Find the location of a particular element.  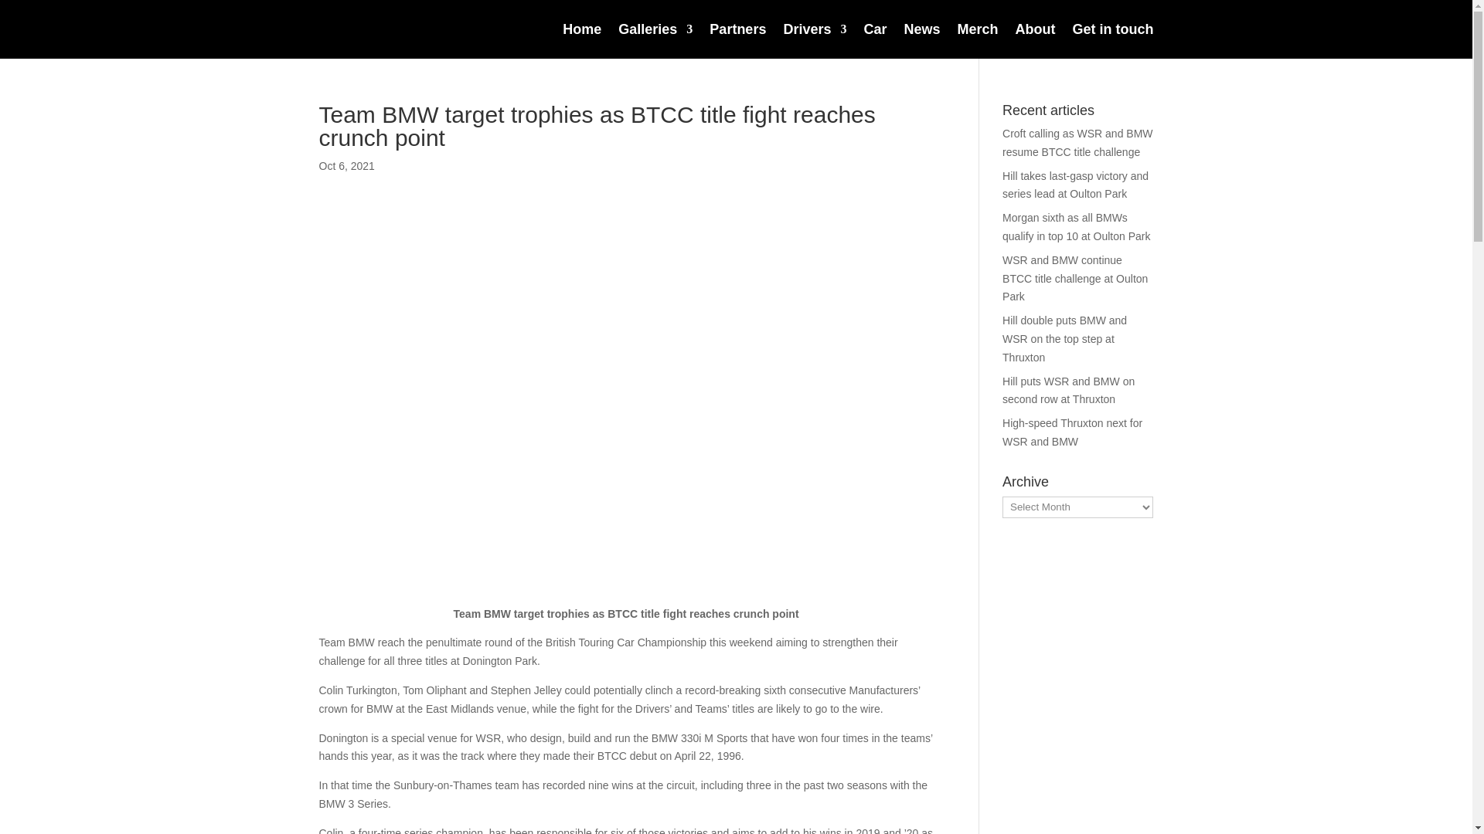

News is located at coordinates (921, 29).